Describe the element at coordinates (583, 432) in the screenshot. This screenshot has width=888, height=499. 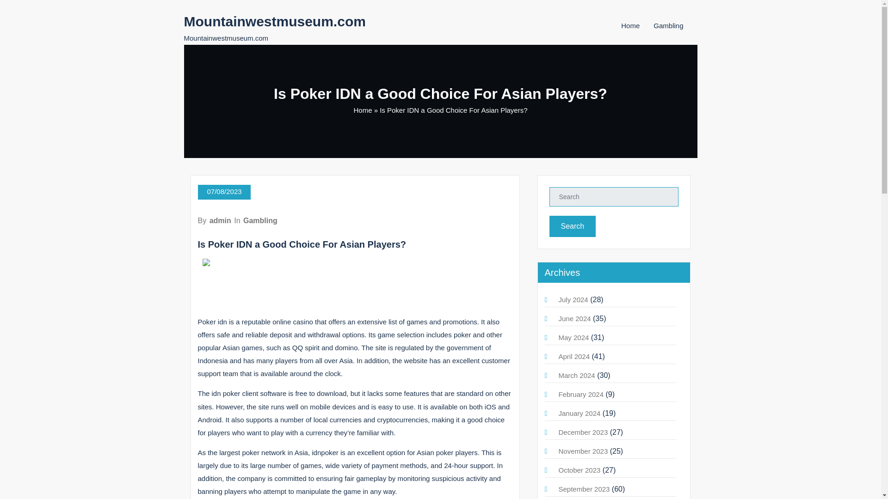
I see `December 2023` at that location.